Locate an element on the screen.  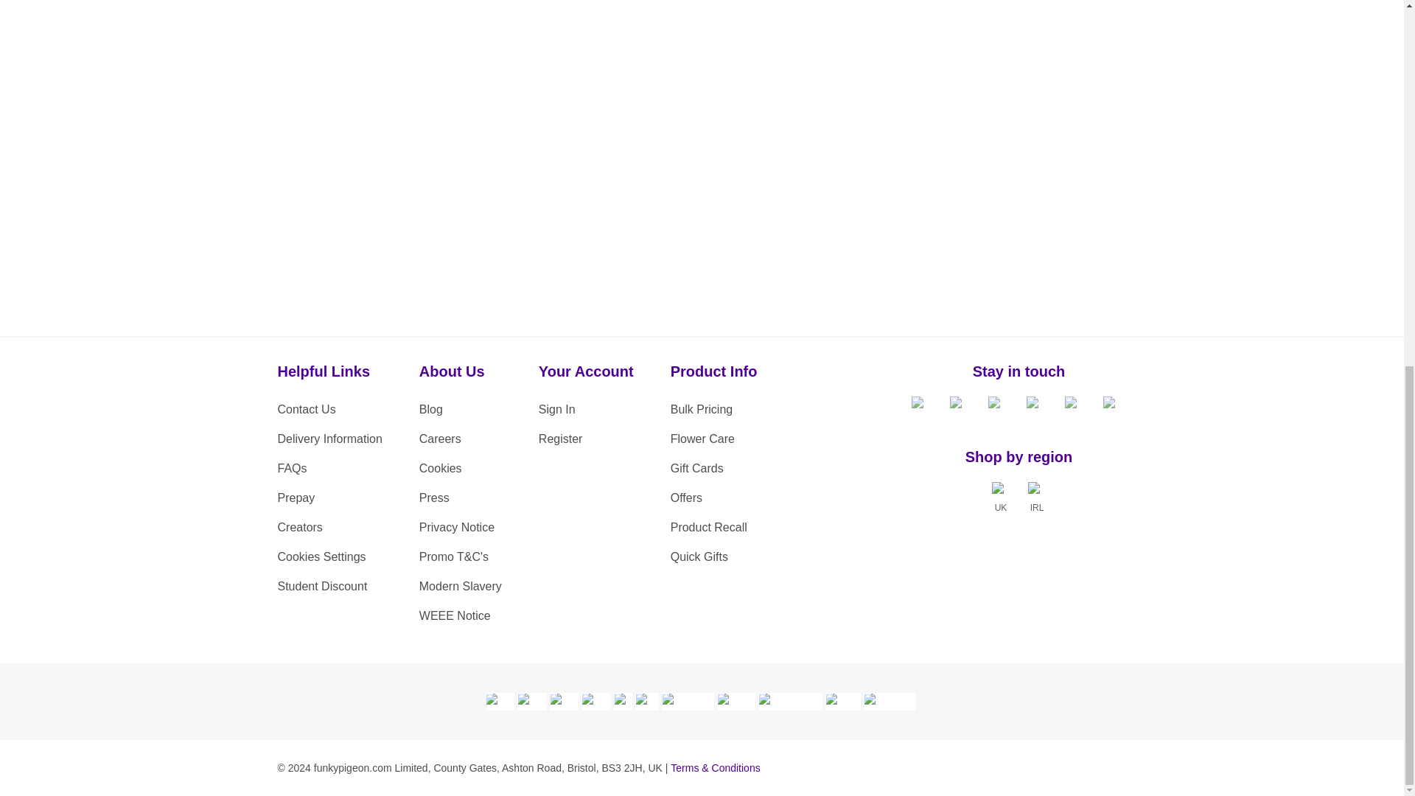
Follow us on Twitter is located at coordinates (961, 408).